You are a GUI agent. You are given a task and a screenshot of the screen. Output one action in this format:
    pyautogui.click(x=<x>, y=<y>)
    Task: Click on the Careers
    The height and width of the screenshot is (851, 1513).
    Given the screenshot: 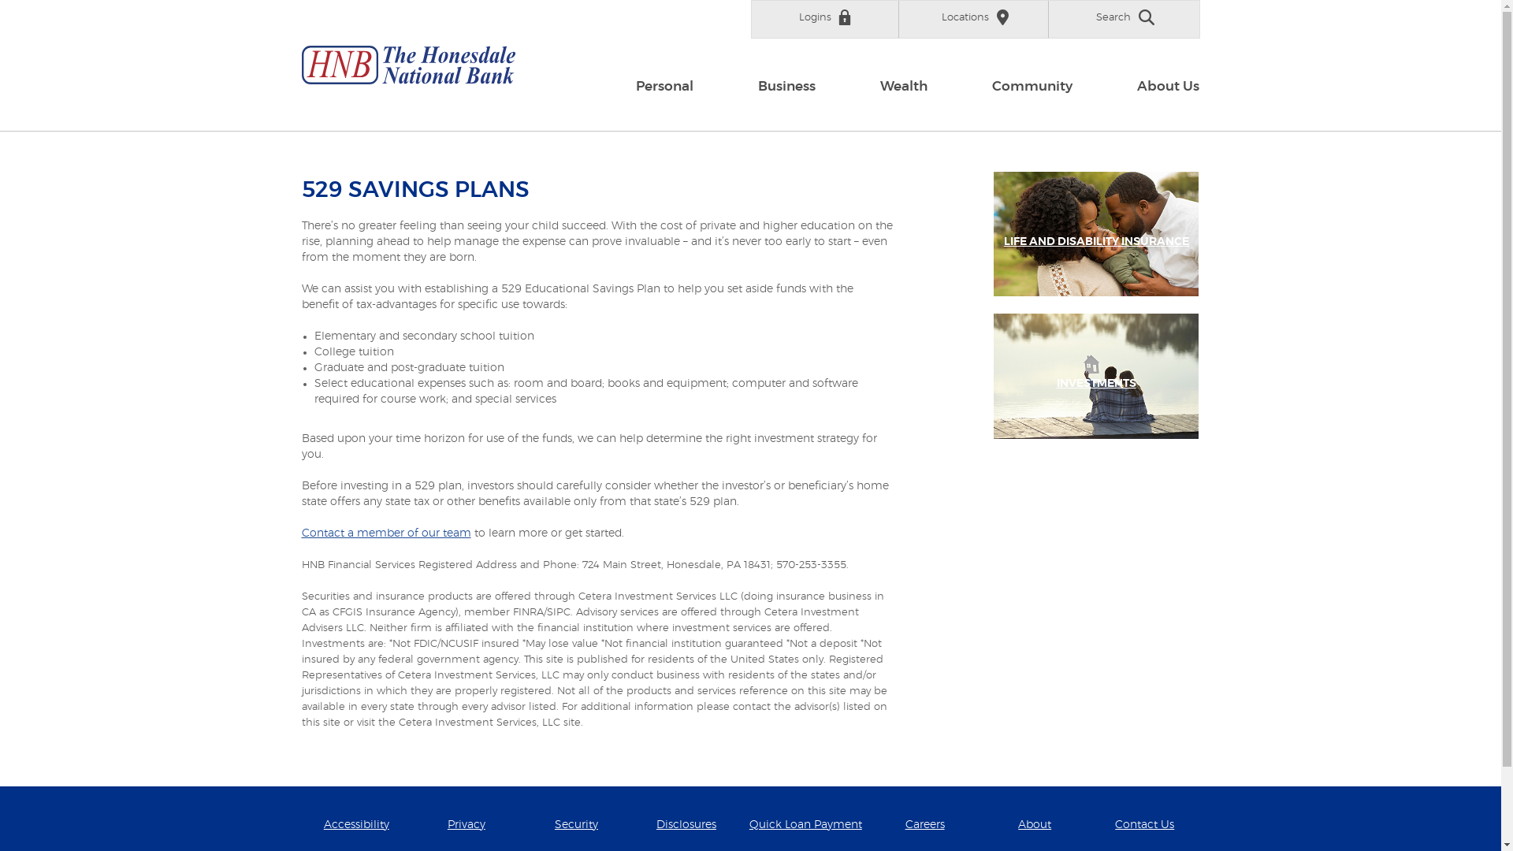 What is the action you would take?
    pyautogui.click(x=925, y=825)
    